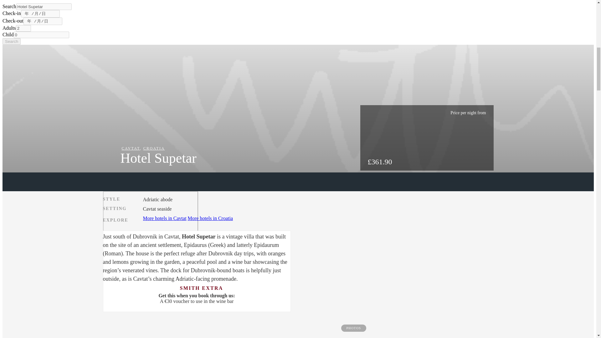 This screenshot has width=601, height=338. Describe the element at coordinates (150, 218) in the screenshot. I see `Photos` at that location.